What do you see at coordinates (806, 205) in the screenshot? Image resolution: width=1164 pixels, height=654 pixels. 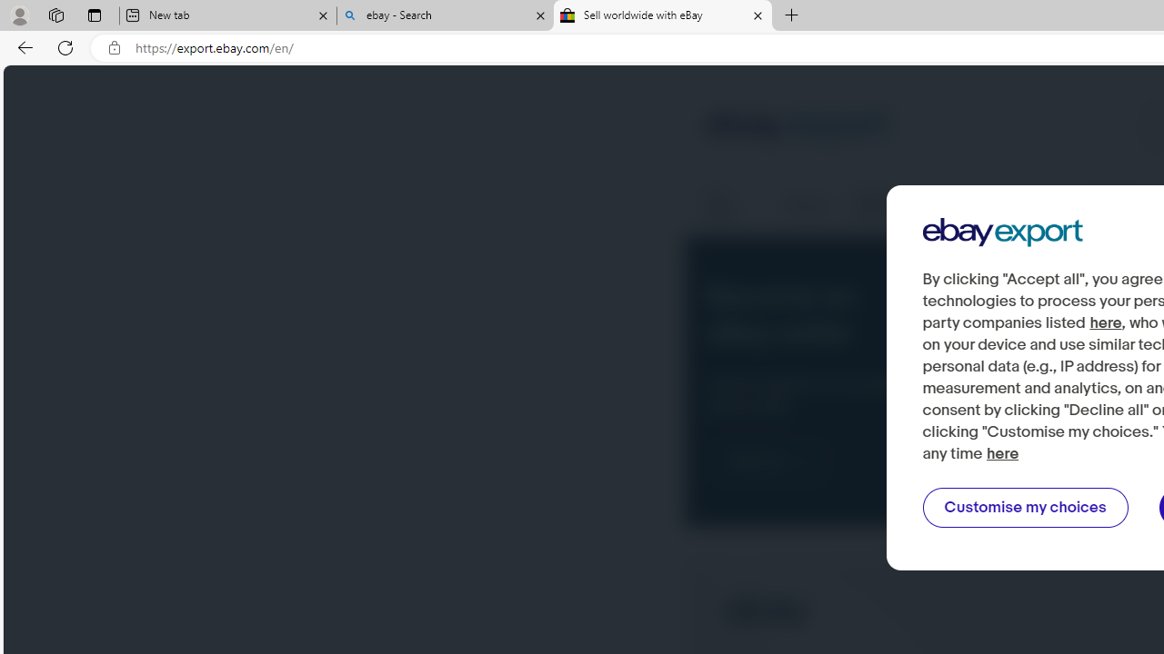 I see `Shipping` at bounding box center [806, 205].